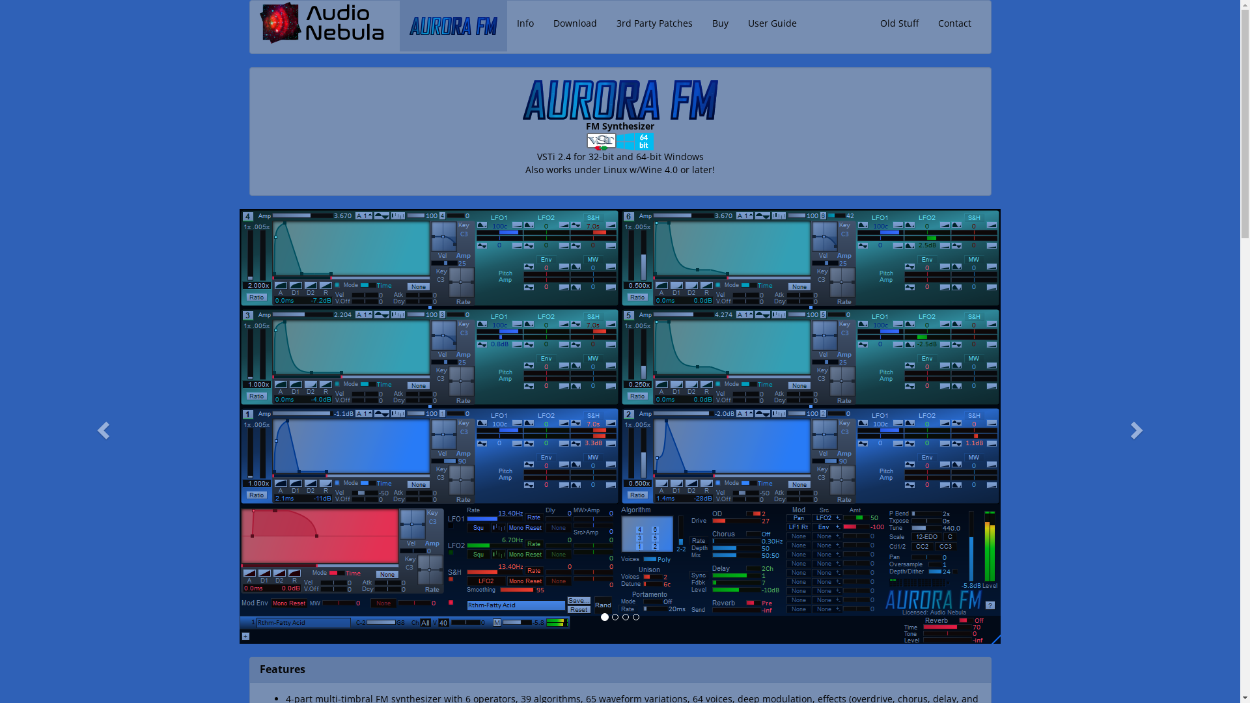  What do you see at coordinates (1139, 426) in the screenshot?
I see `Next` at bounding box center [1139, 426].